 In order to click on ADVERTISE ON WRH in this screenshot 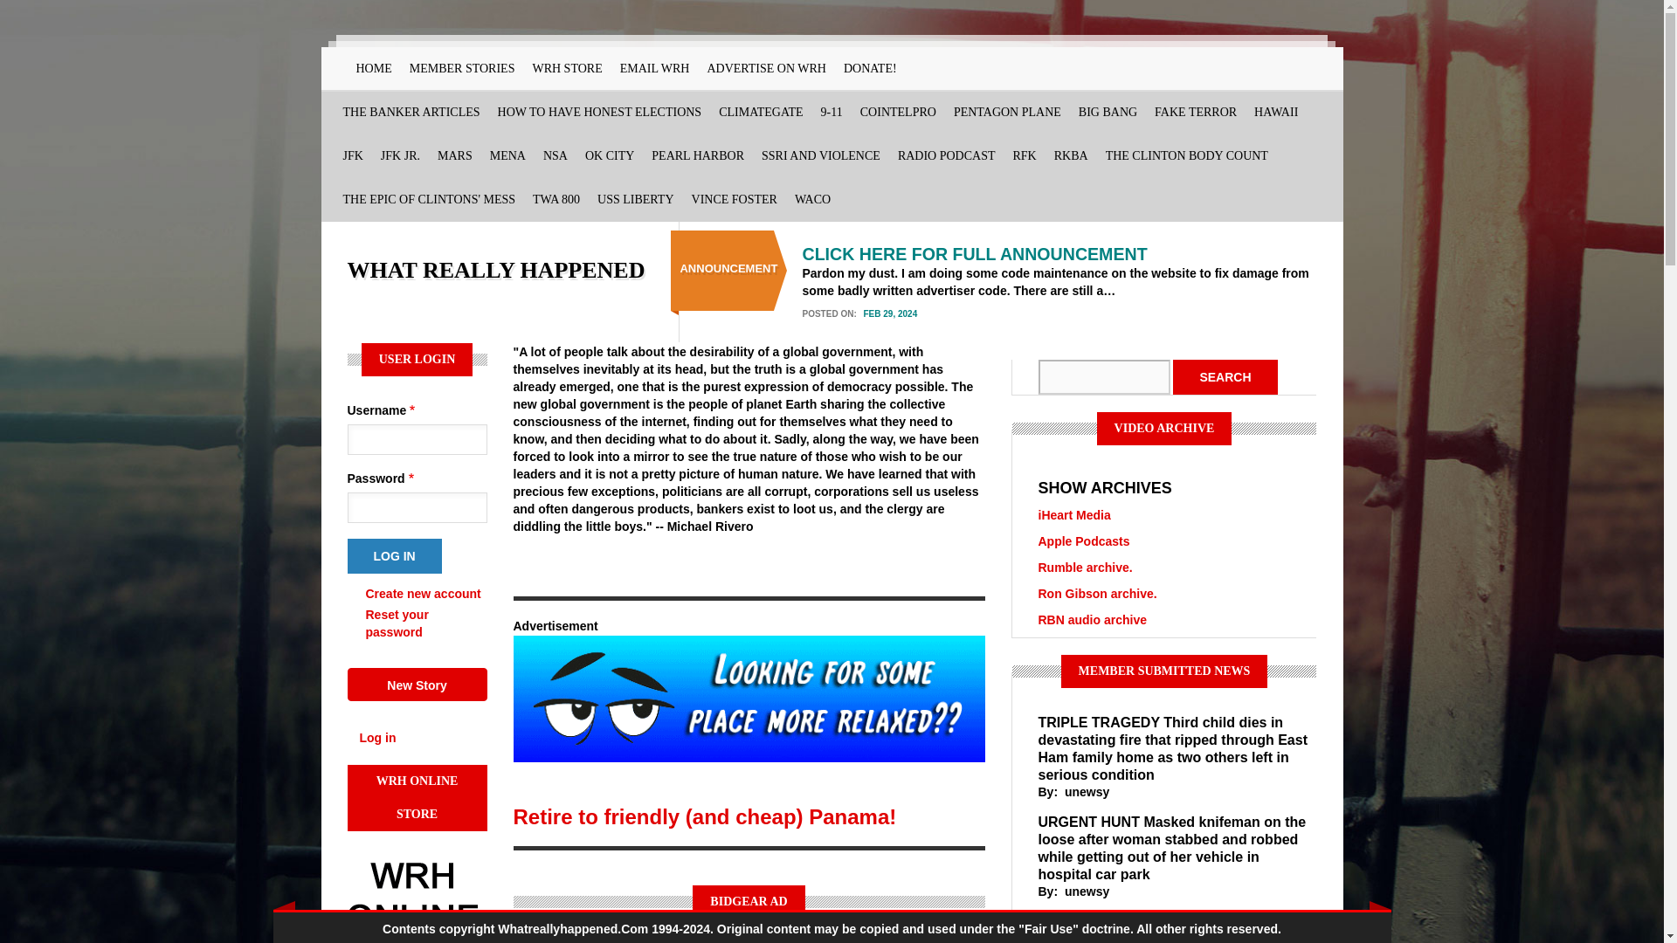, I will do `click(766, 68)`.